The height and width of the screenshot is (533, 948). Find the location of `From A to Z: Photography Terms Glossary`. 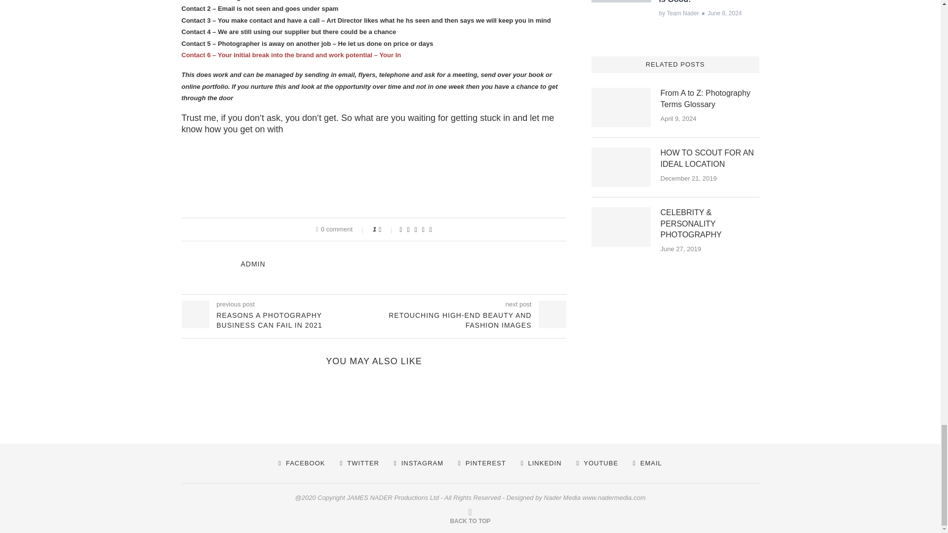

From A to Z: Photography Terms Glossary is located at coordinates (710, 99).